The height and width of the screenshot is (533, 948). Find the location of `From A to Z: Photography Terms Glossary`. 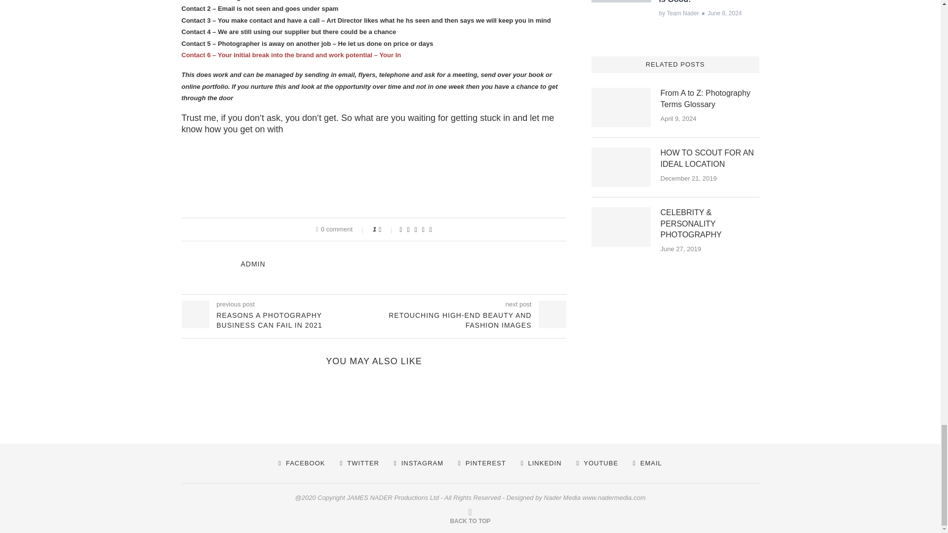

From A to Z: Photography Terms Glossary is located at coordinates (710, 99).